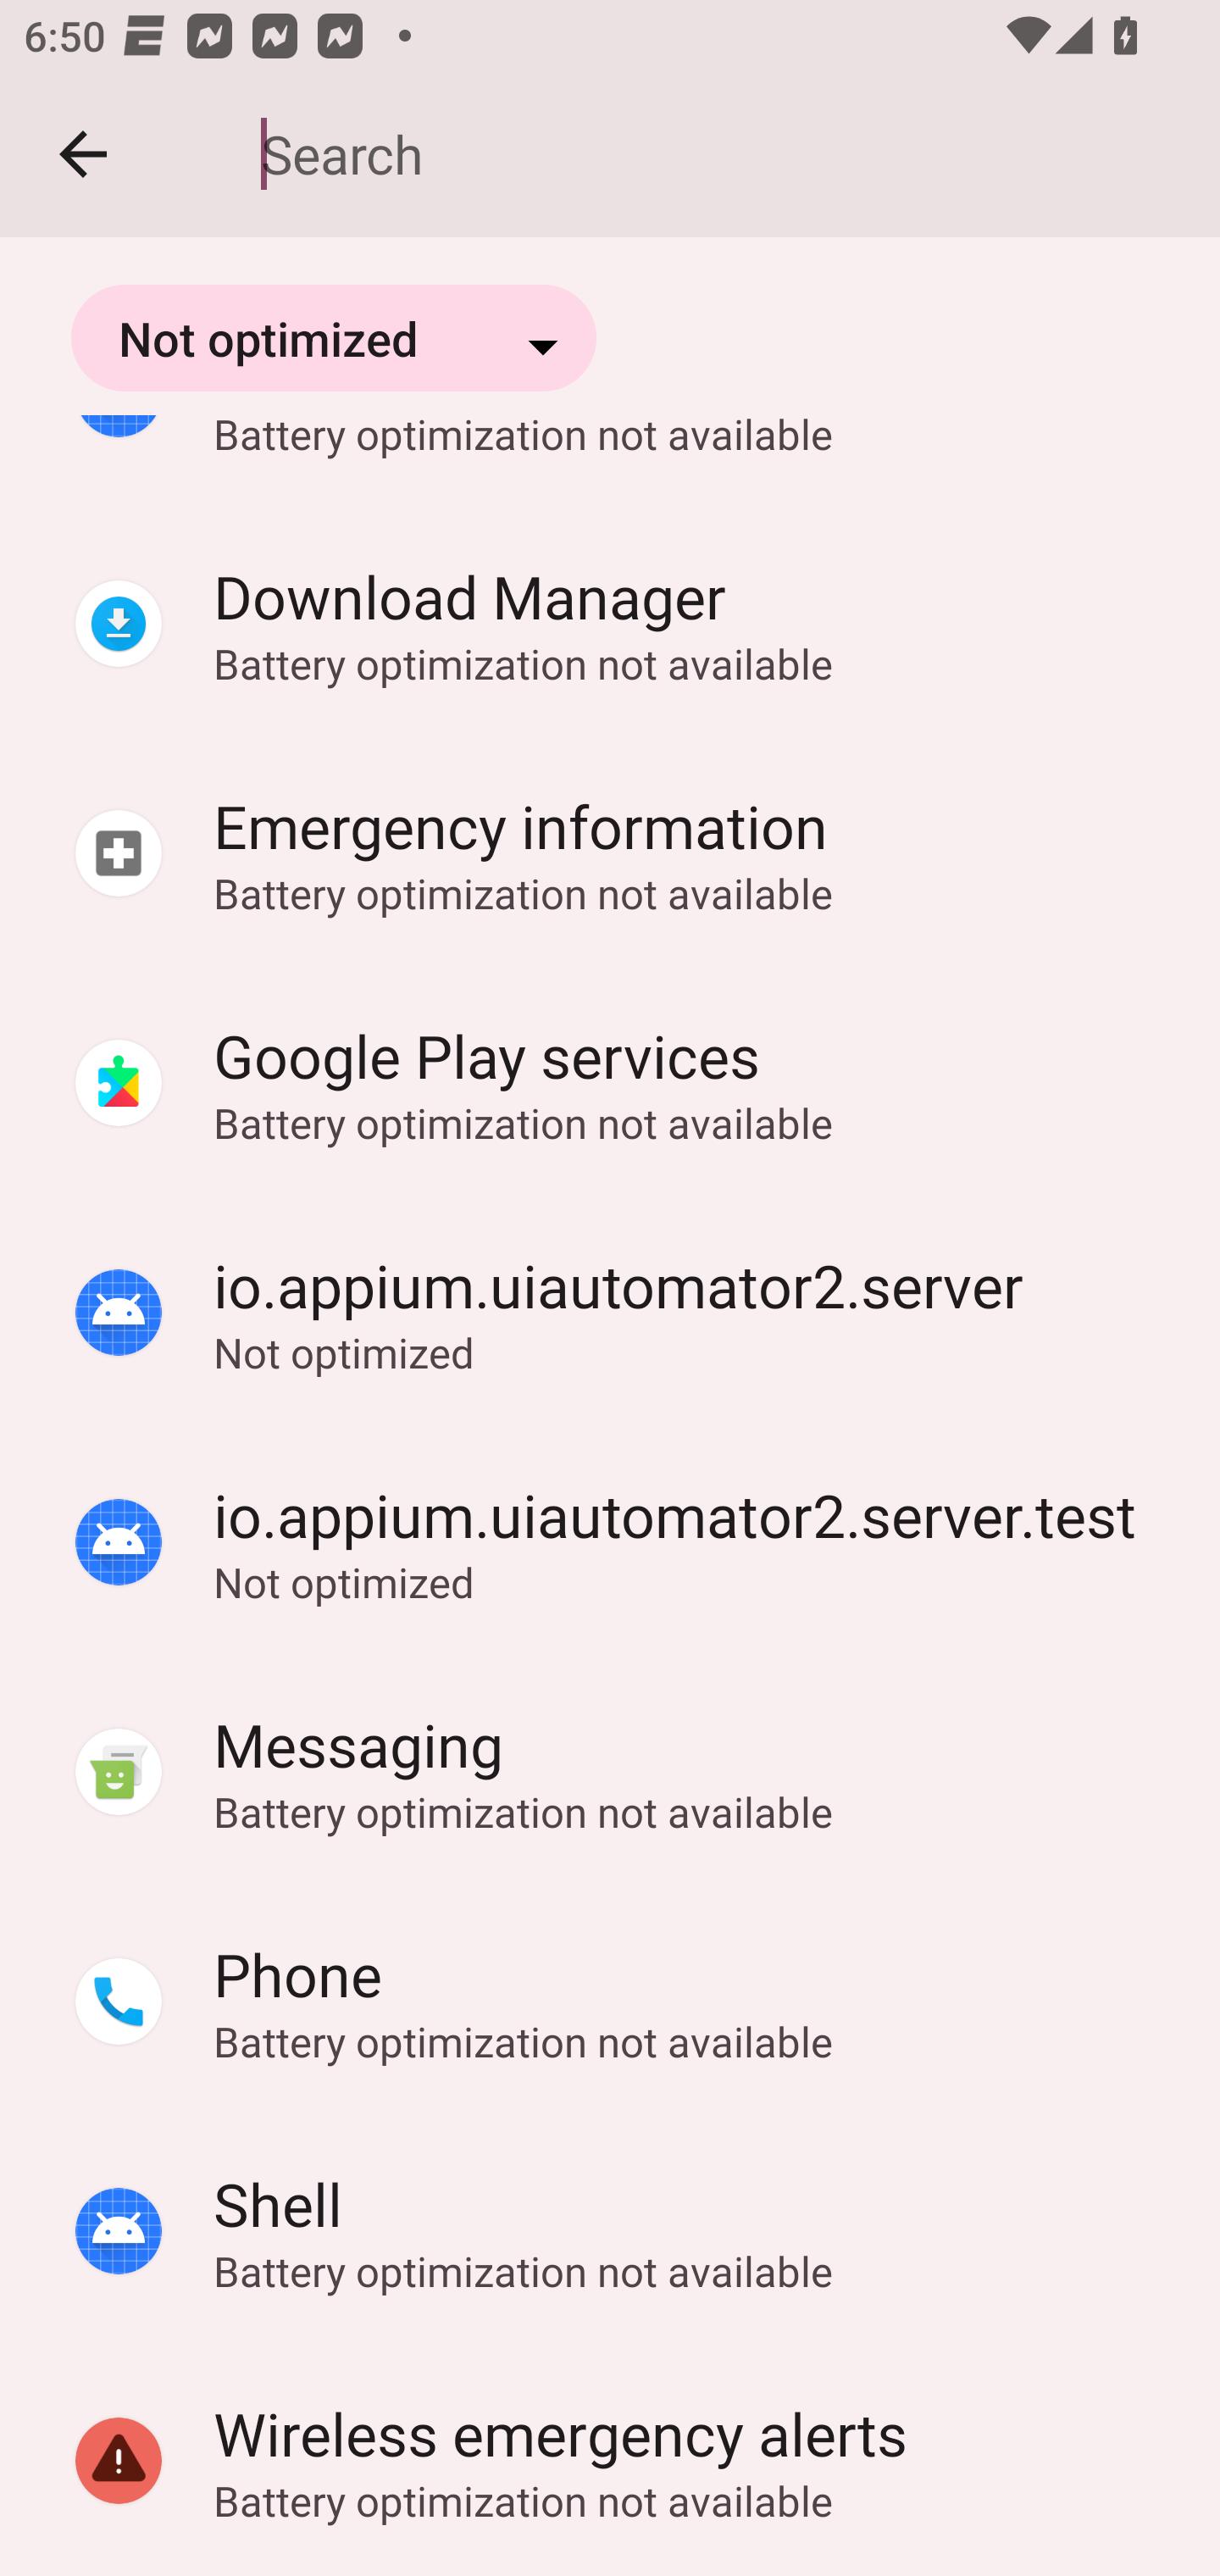 Image resolution: width=1220 pixels, height=2576 pixels. What do you see at coordinates (610, 2232) in the screenshot?
I see `Shell Shell Battery optimization not available` at bounding box center [610, 2232].